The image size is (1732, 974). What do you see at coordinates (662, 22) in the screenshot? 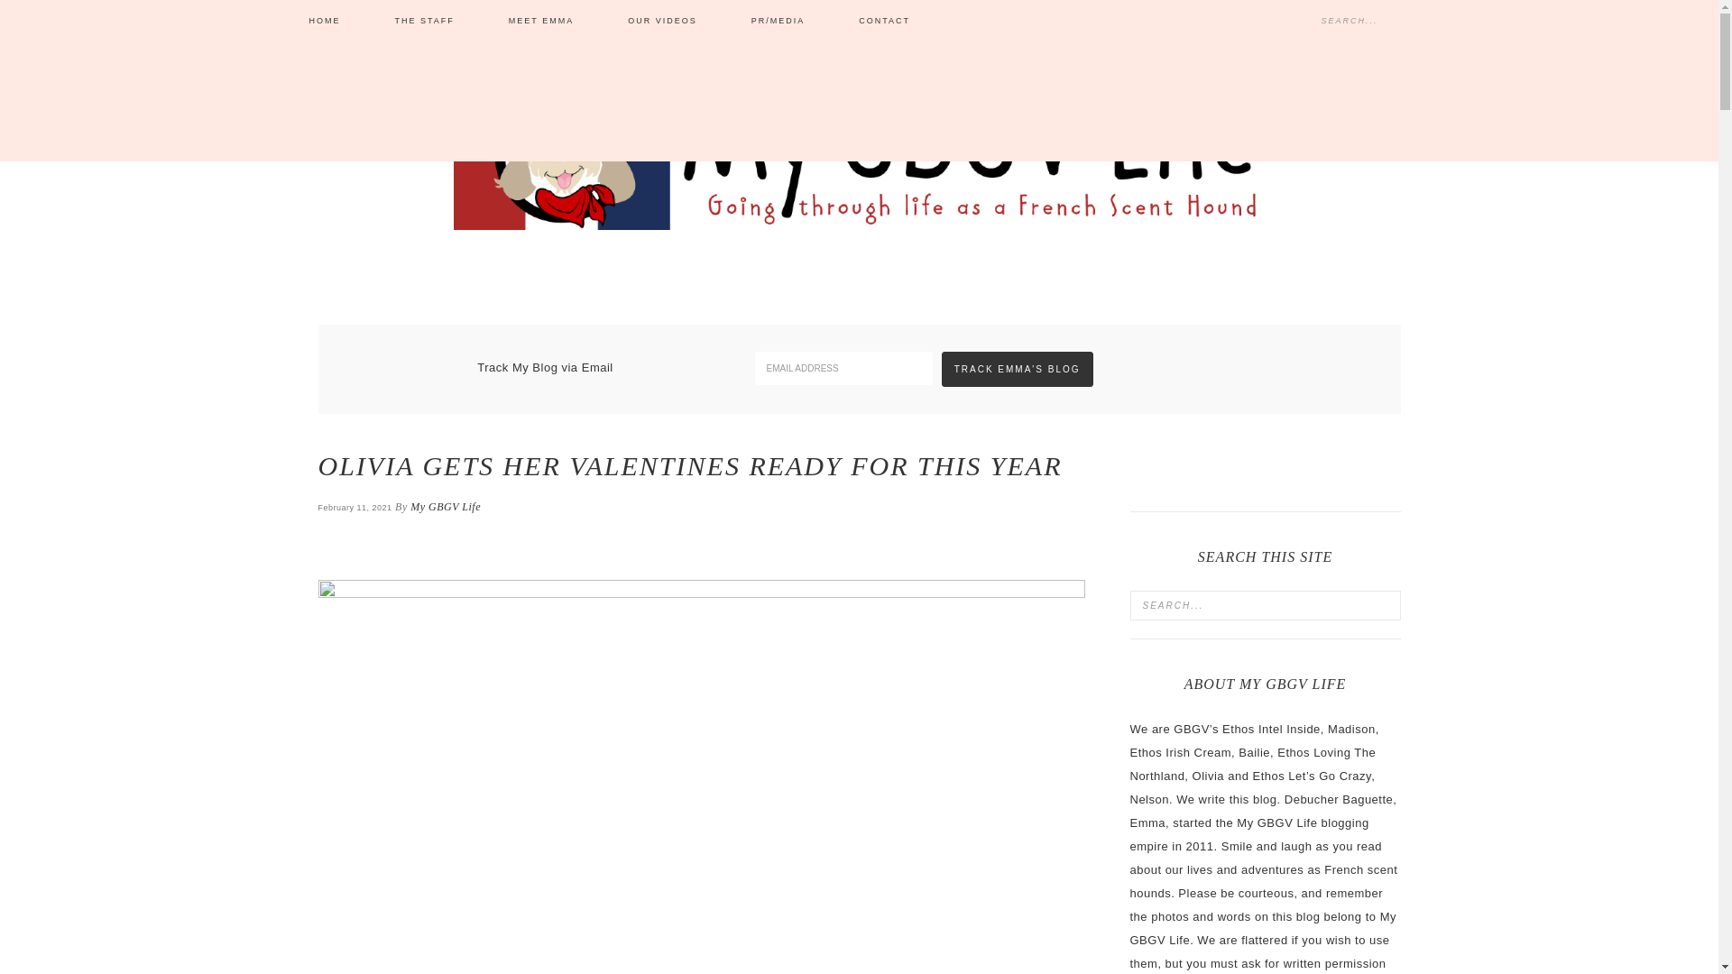
I see `OUR VIDEOS` at bounding box center [662, 22].